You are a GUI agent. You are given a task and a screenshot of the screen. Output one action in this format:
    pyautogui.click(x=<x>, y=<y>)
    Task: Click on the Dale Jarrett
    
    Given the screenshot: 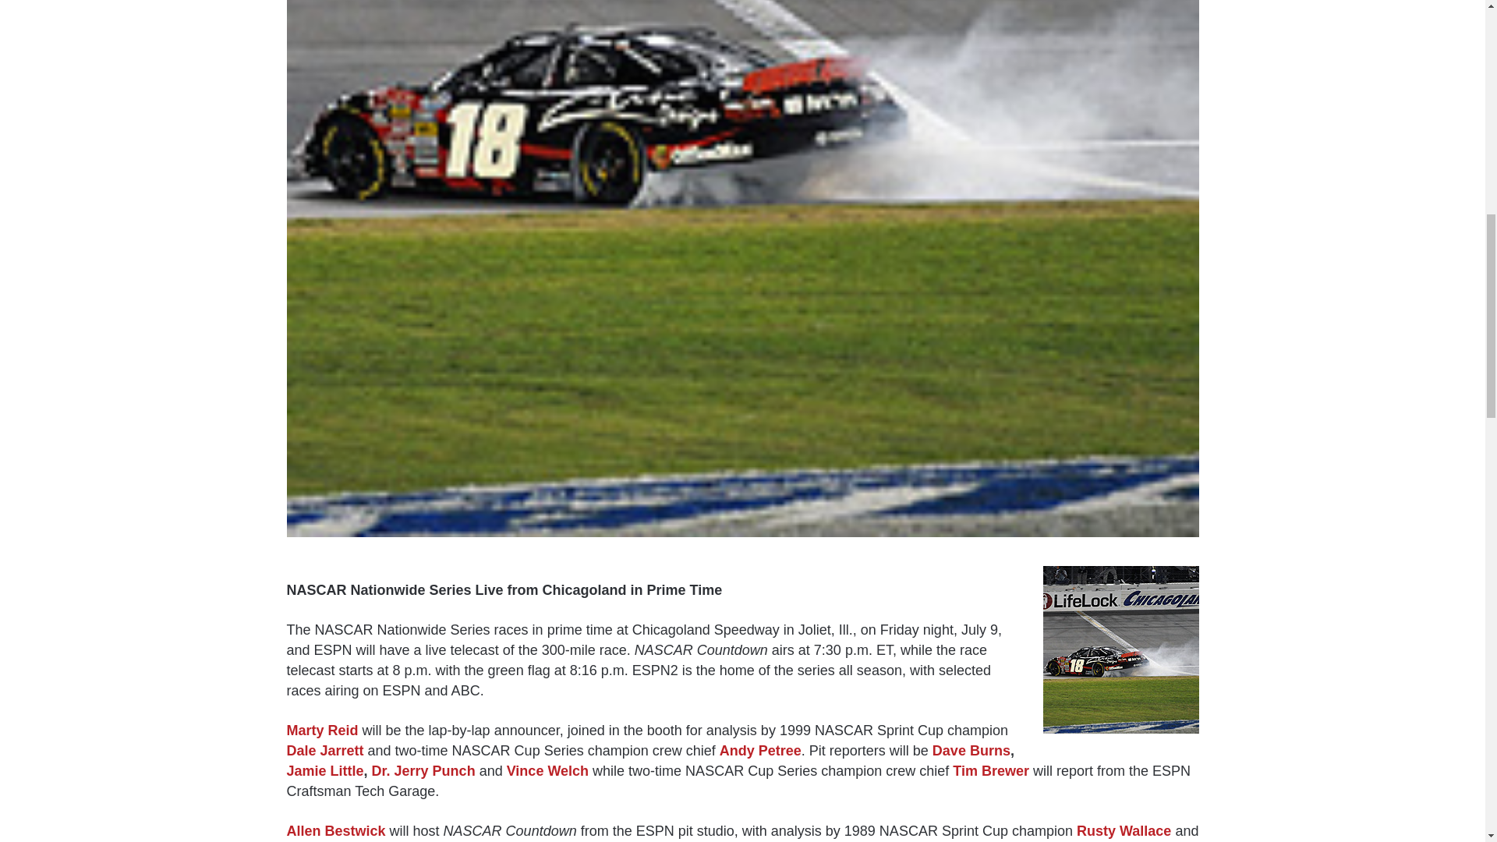 What is the action you would take?
    pyautogui.click(x=325, y=750)
    